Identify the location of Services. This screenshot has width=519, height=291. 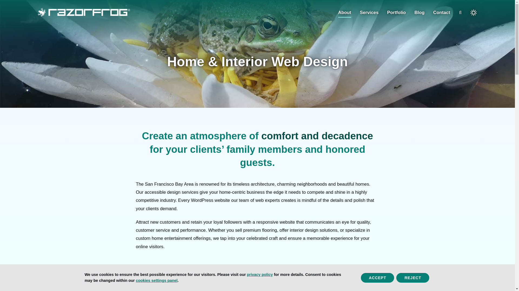
(369, 12).